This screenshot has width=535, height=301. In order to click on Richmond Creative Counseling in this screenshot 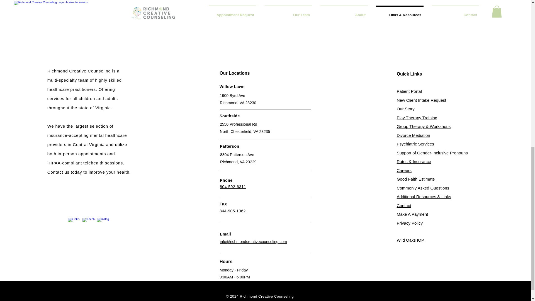, I will do `click(79, 71)`.